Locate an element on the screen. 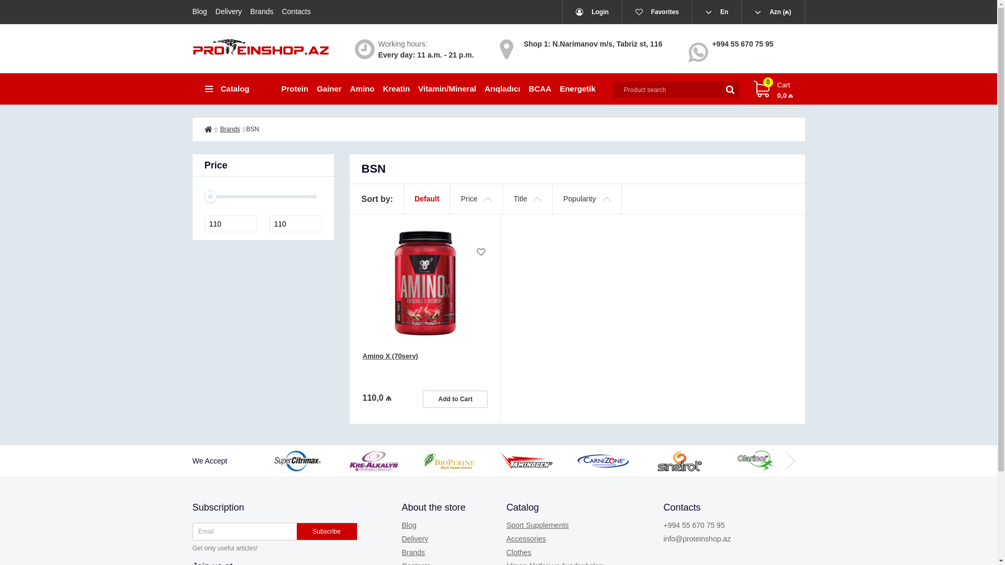  Amino is located at coordinates (362, 89).